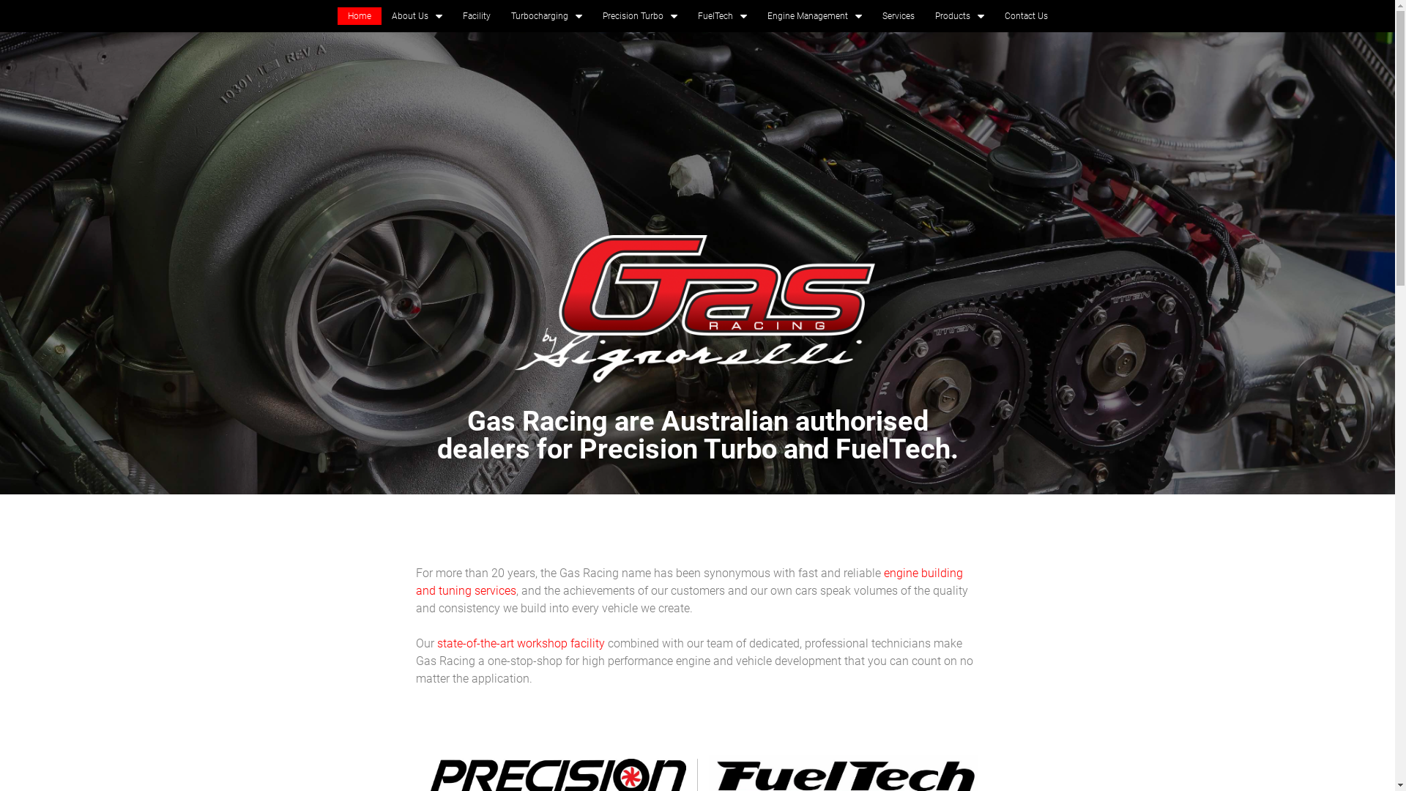  Describe the element at coordinates (416, 16) in the screenshot. I see `About Us` at that location.